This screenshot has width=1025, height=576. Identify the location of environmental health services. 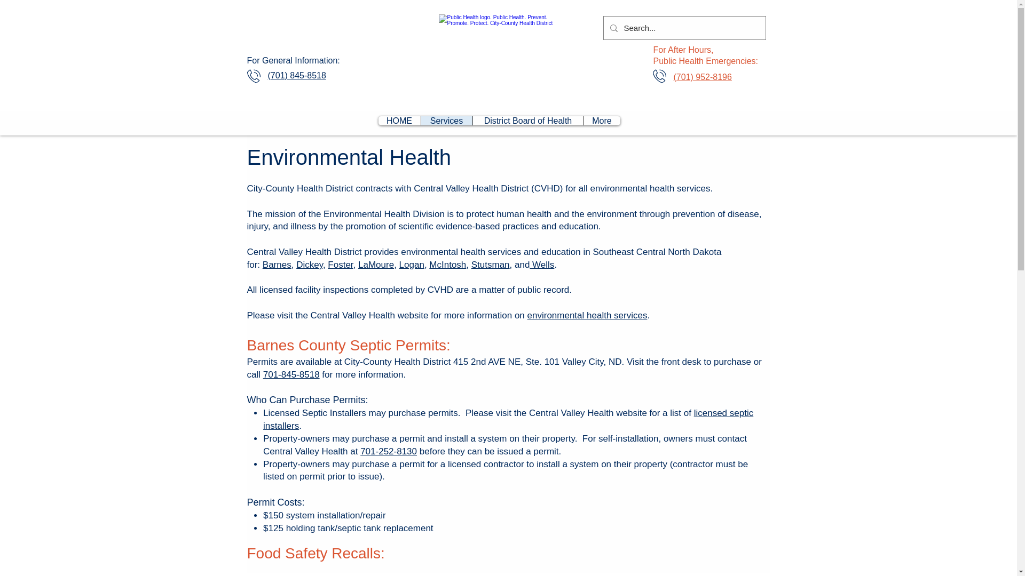
(587, 315).